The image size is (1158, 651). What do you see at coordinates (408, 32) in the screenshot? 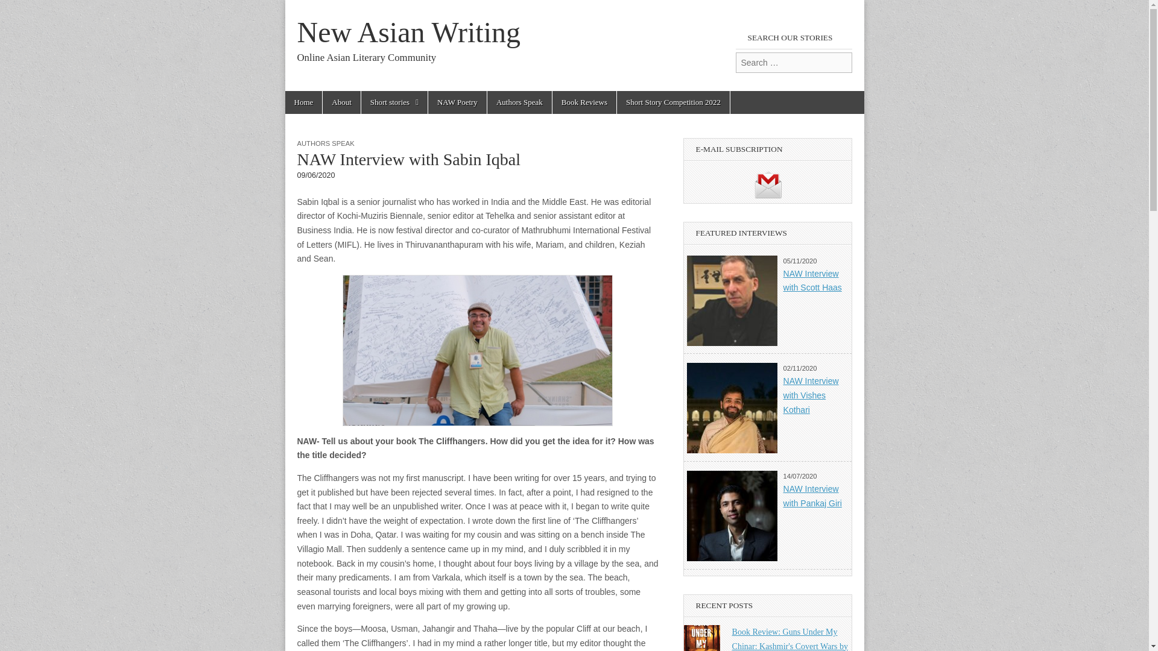
I see `New Asian Writing` at bounding box center [408, 32].